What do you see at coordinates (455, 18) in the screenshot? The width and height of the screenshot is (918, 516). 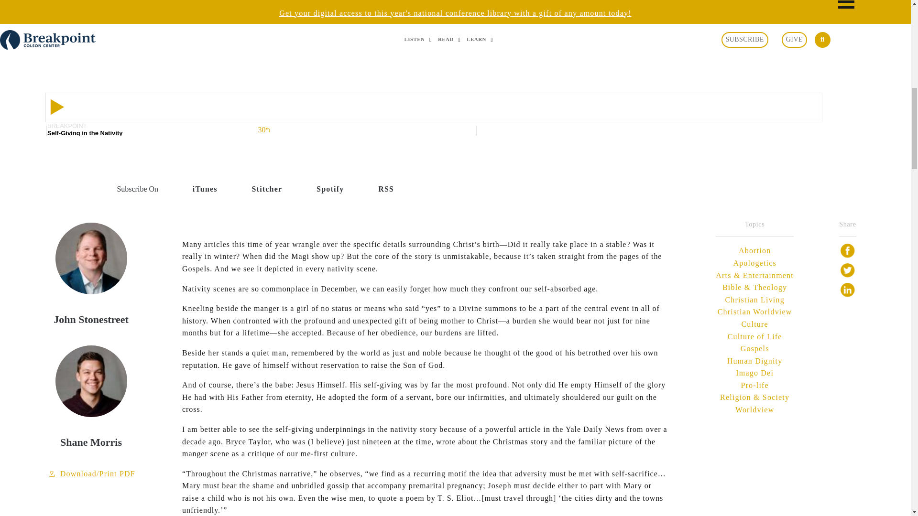 I see `Posts by Shane Morris` at bounding box center [455, 18].